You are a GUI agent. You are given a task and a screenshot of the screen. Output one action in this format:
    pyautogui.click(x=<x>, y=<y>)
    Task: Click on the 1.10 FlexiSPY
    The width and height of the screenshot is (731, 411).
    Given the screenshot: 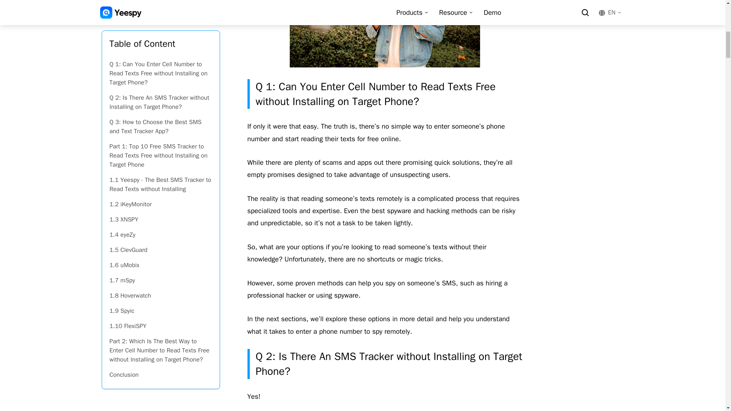 What is the action you would take?
    pyautogui.click(x=161, y=68)
    